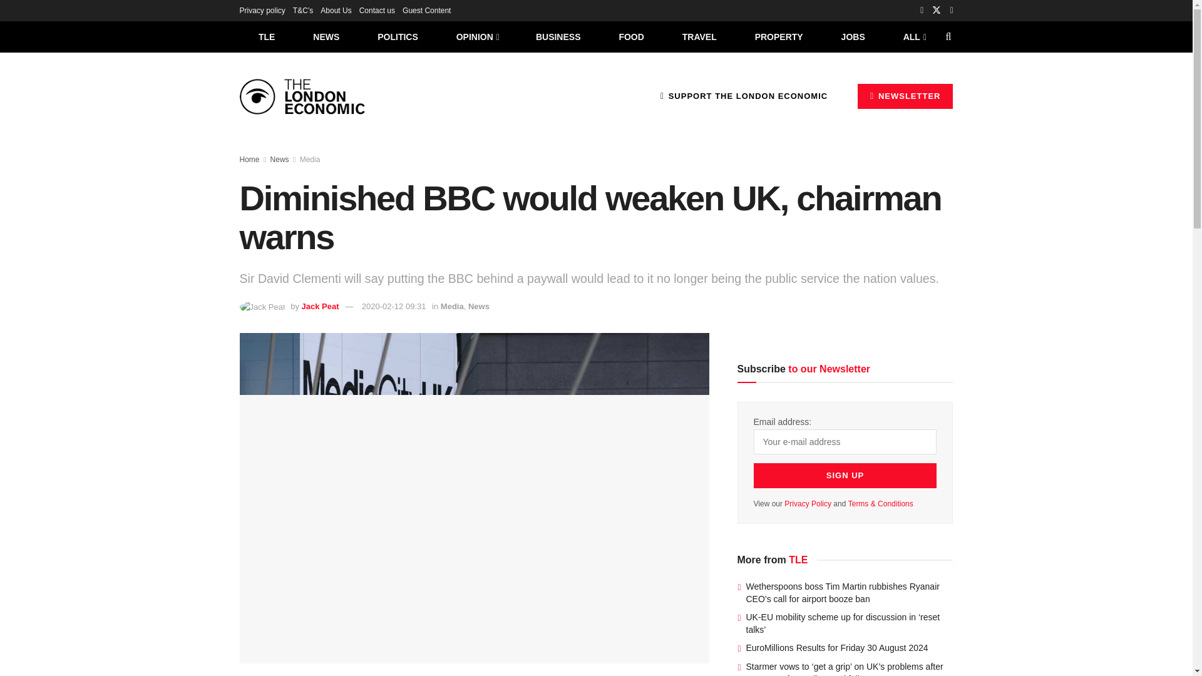 The width and height of the screenshot is (1202, 676). Describe the element at coordinates (779, 36) in the screenshot. I see `PROPERTY` at that location.